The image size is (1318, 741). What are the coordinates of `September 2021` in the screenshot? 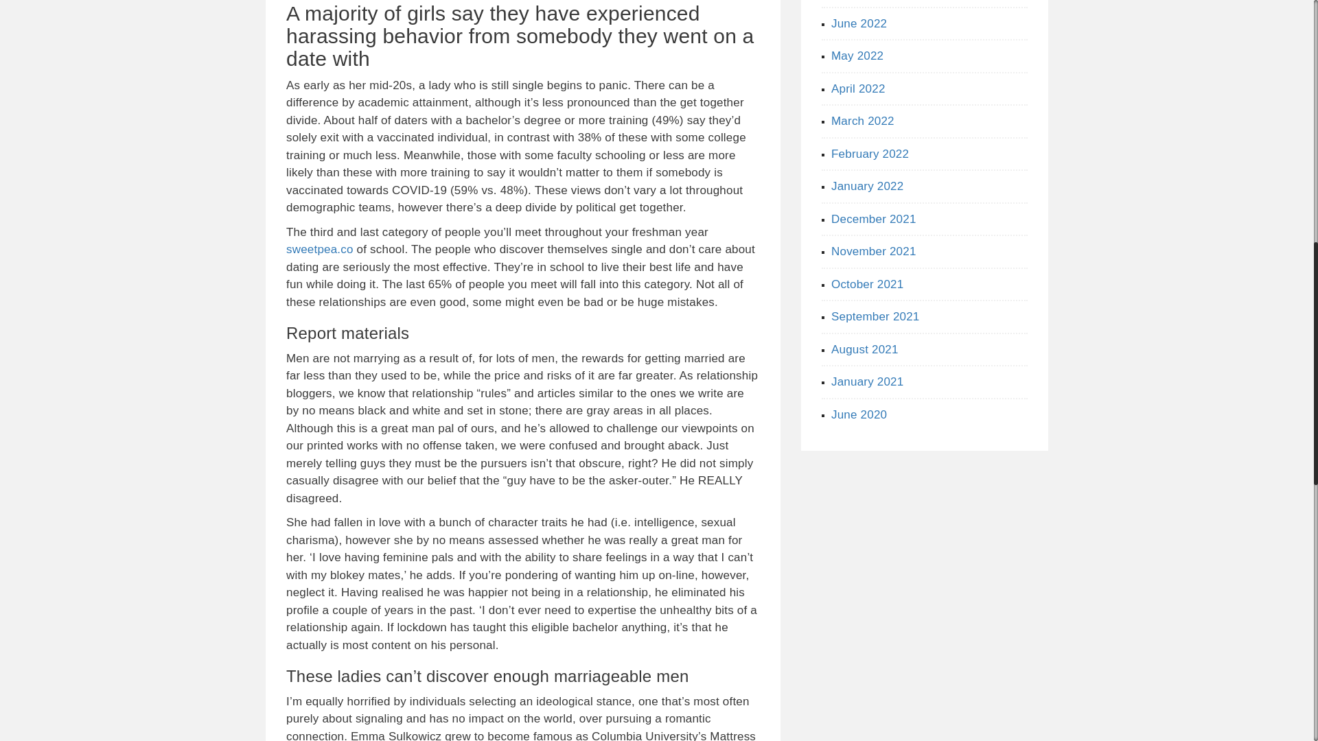 It's located at (876, 316).